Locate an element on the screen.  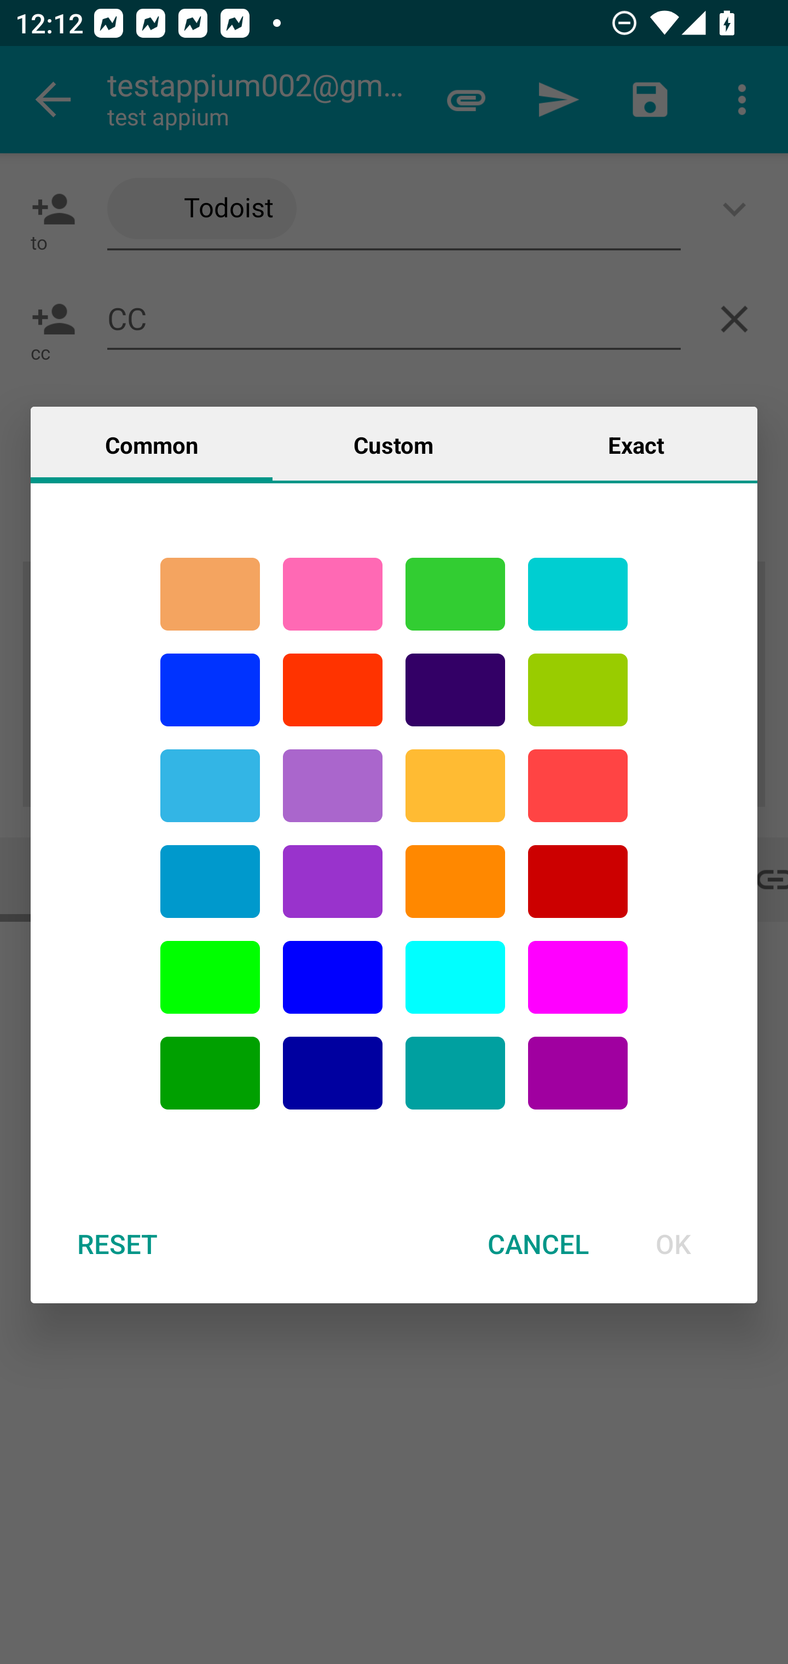
Light red is located at coordinates (578, 785).